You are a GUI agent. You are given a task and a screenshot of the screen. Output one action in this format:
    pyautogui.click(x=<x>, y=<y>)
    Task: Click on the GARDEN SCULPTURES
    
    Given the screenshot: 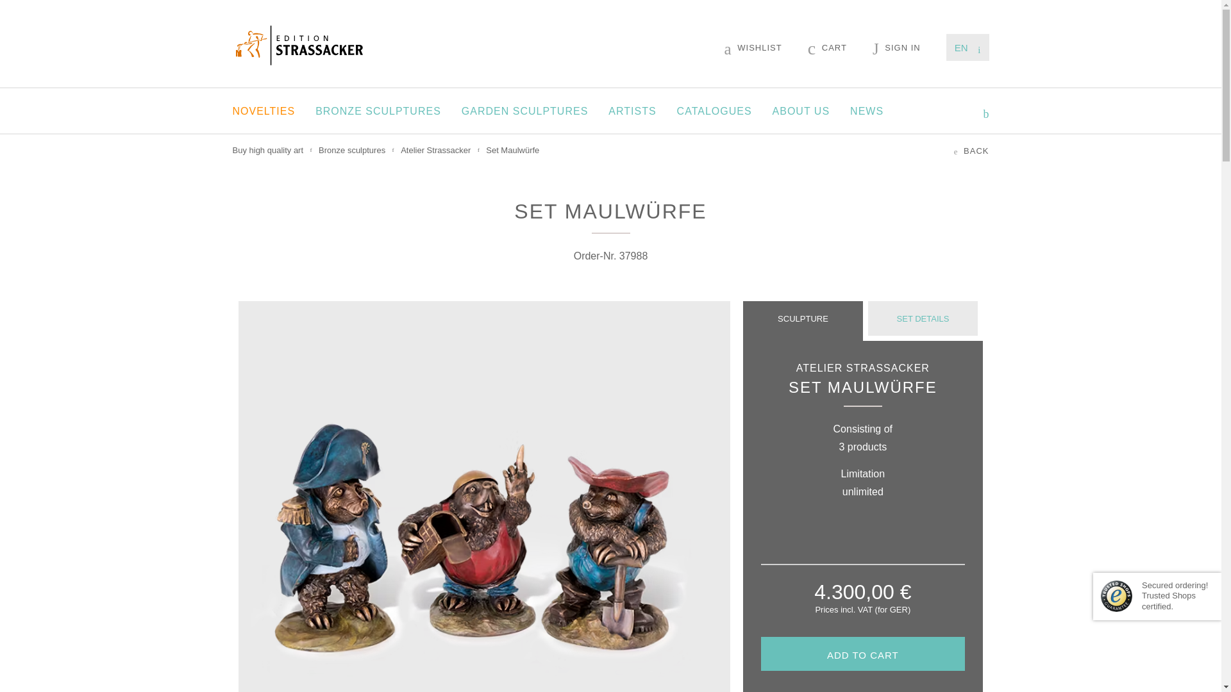 What is the action you would take?
    pyautogui.click(x=524, y=111)
    